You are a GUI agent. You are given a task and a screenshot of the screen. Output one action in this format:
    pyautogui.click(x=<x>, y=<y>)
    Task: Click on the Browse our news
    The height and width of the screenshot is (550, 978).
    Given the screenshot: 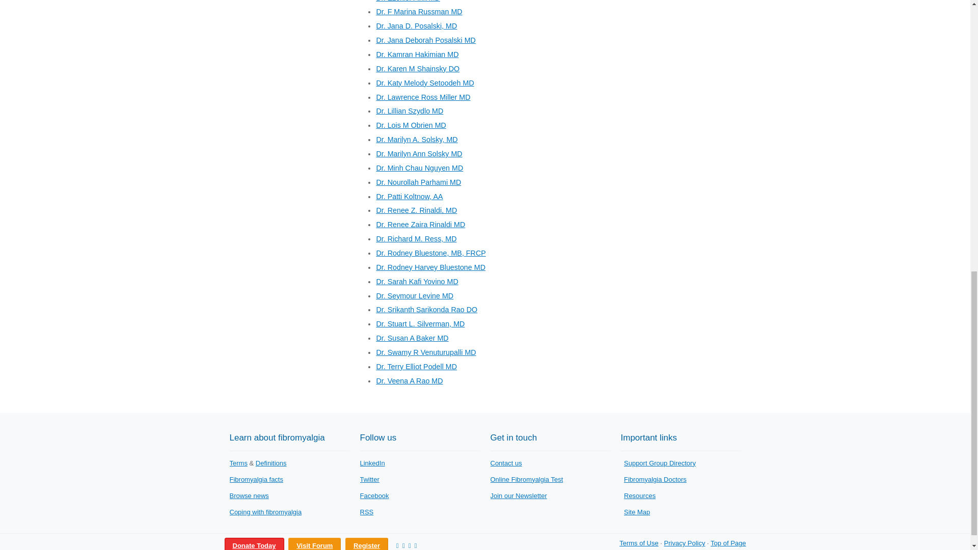 What is the action you would take?
    pyautogui.click(x=249, y=495)
    